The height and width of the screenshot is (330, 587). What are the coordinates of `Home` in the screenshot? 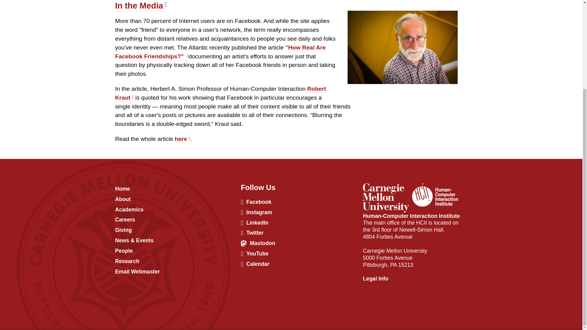 It's located at (122, 189).